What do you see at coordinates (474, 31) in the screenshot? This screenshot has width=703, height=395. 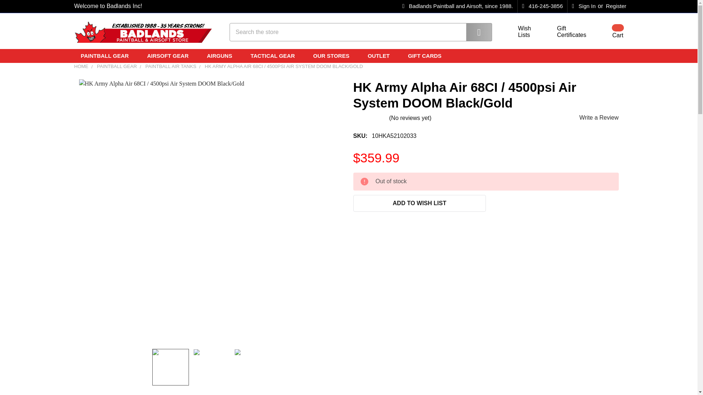 I see `Search` at bounding box center [474, 31].